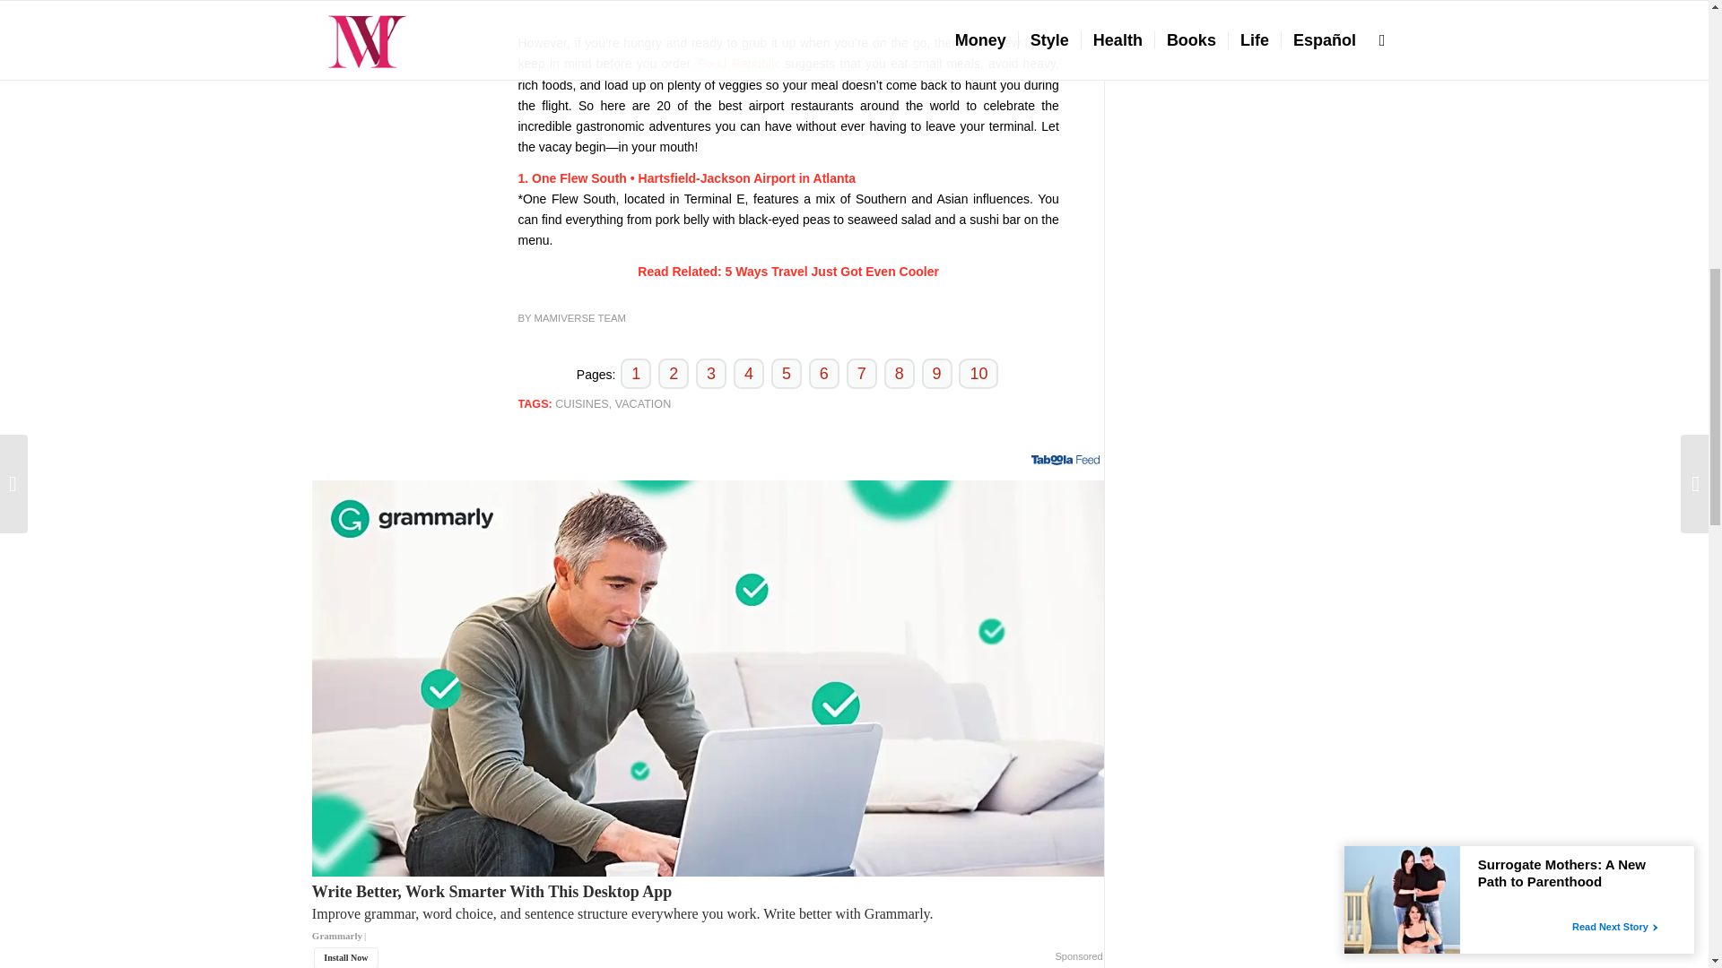  Describe the element at coordinates (1078, 957) in the screenshot. I see `Sponsored` at that location.